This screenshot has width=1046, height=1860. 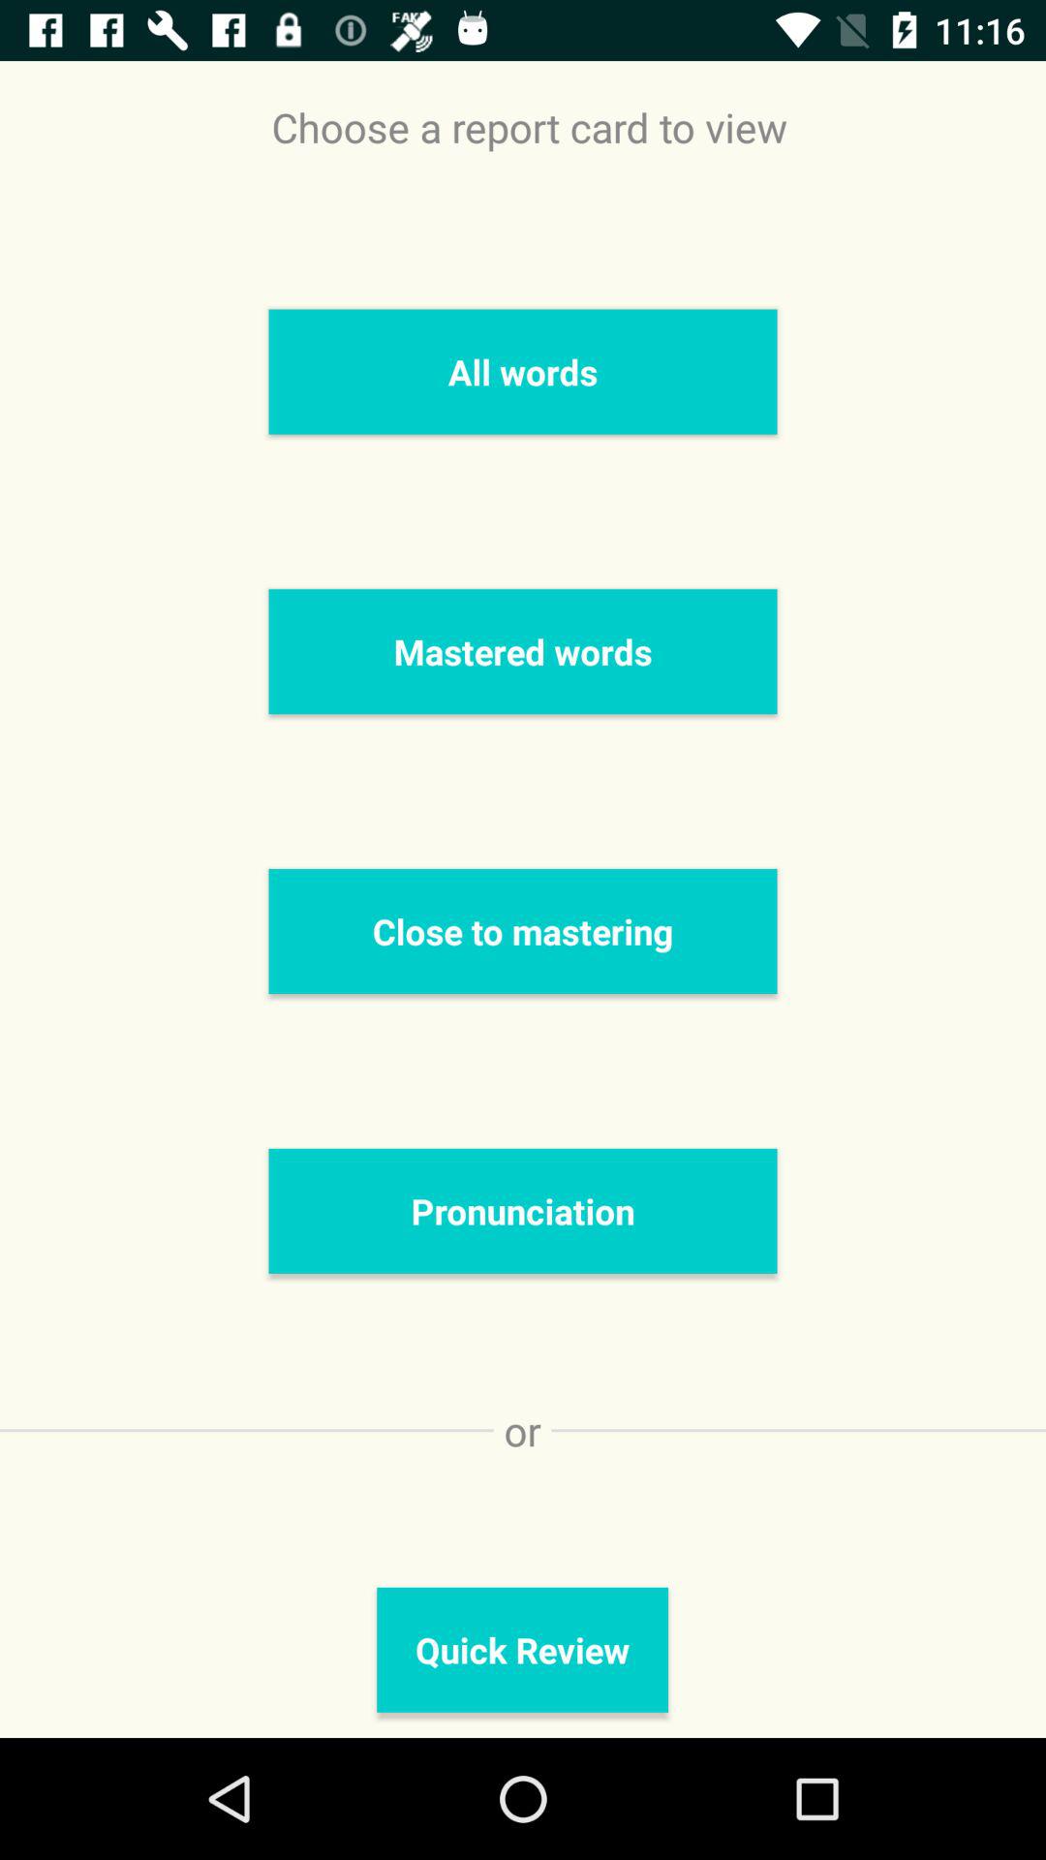 I want to click on launch the pronunciation, so click(x=523, y=1211).